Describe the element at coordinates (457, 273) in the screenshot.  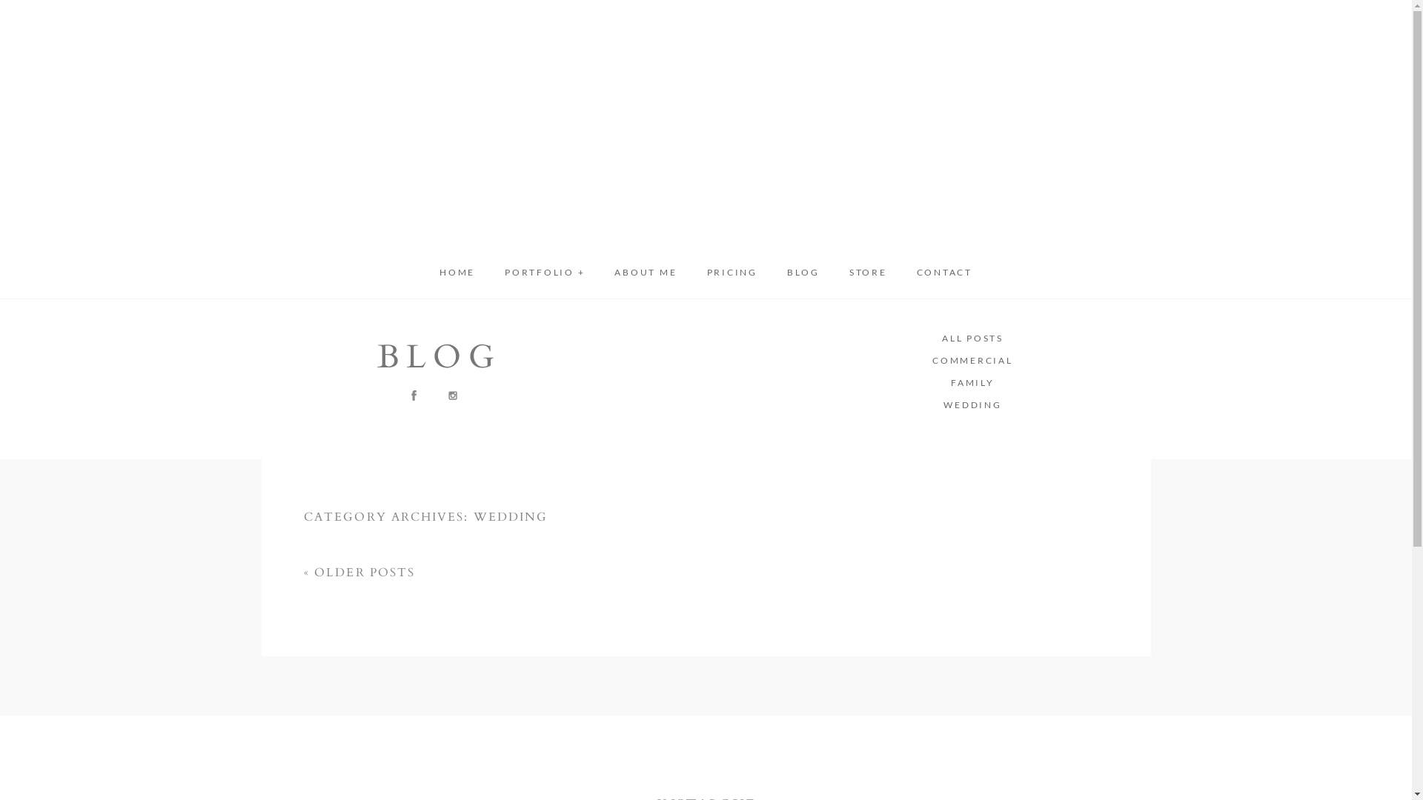
I see `HOME` at that location.